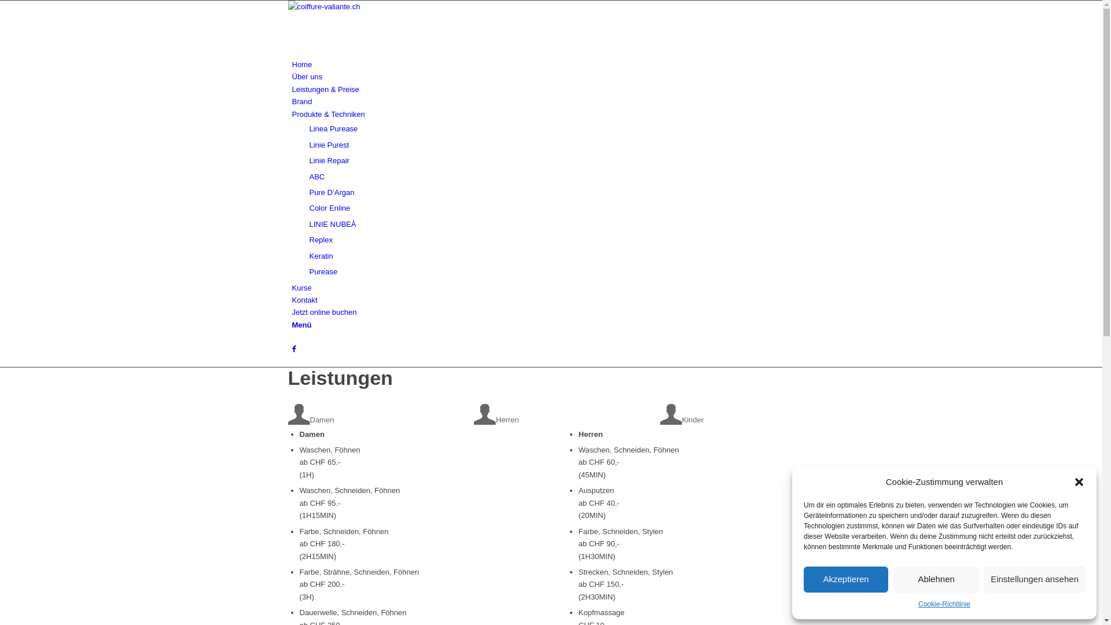 This screenshot has width=1111, height=625. What do you see at coordinates (325, 89) in the screenshot?
I see `Leistungen & Preise` at bounding box center [325, 89].